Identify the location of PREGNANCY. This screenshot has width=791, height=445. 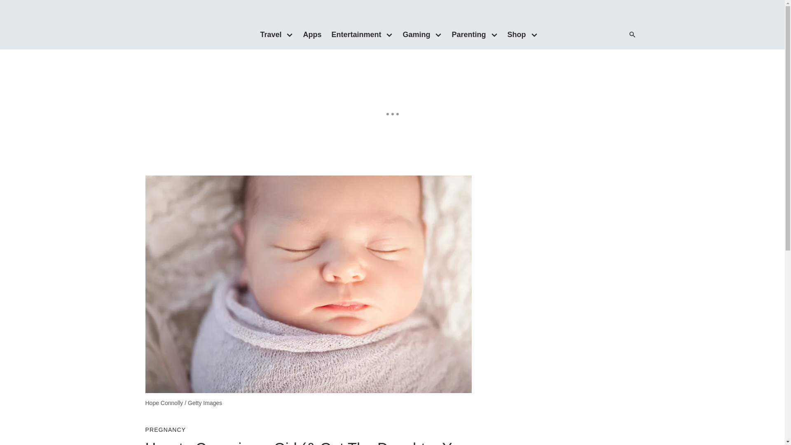
(165, 429).